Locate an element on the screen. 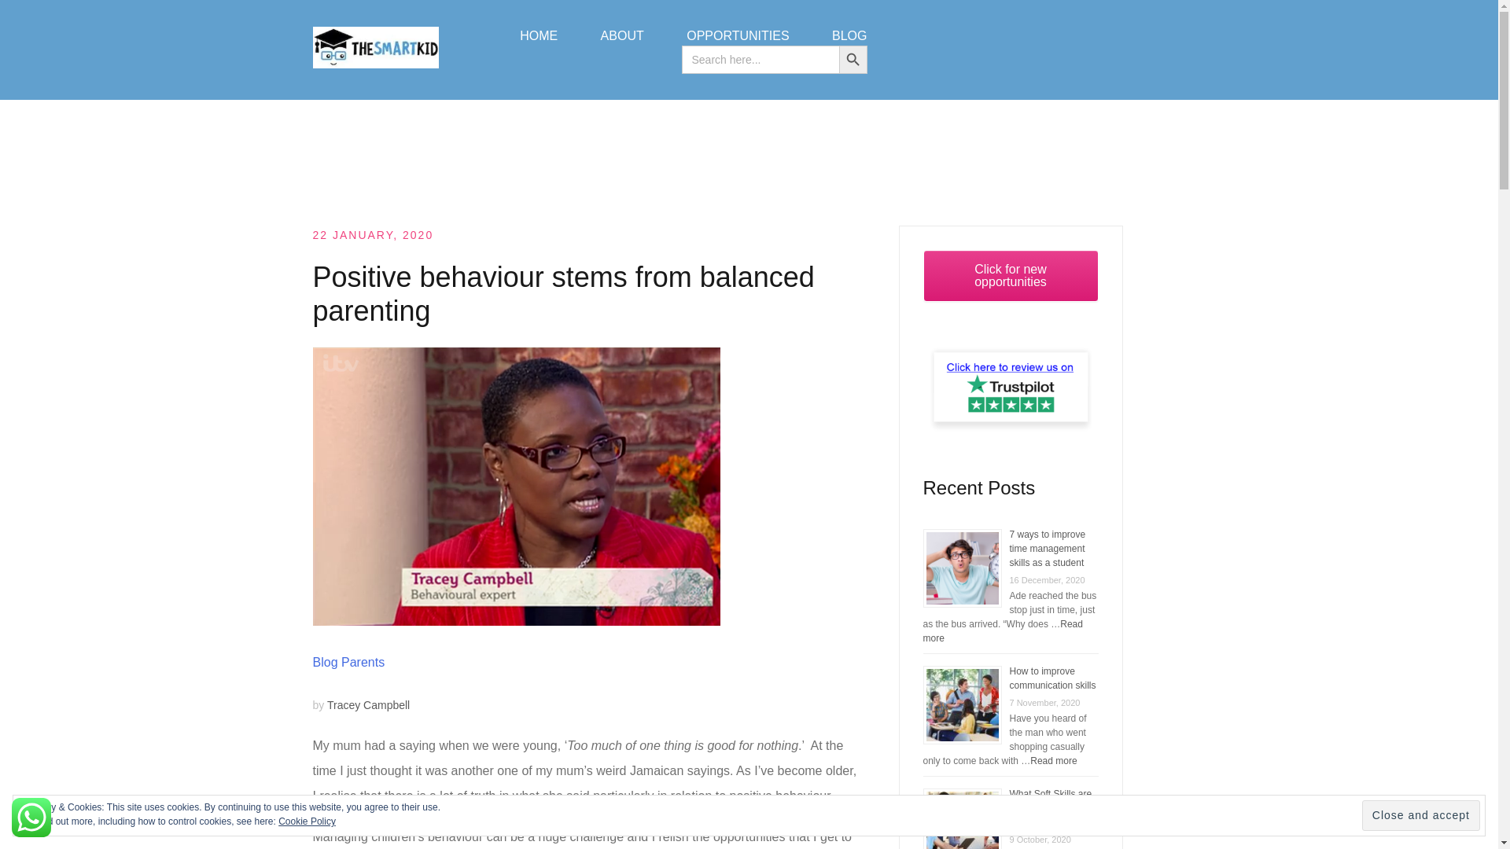 The image size is (1510, 849). BLOG is located at coordinates (849, 36).